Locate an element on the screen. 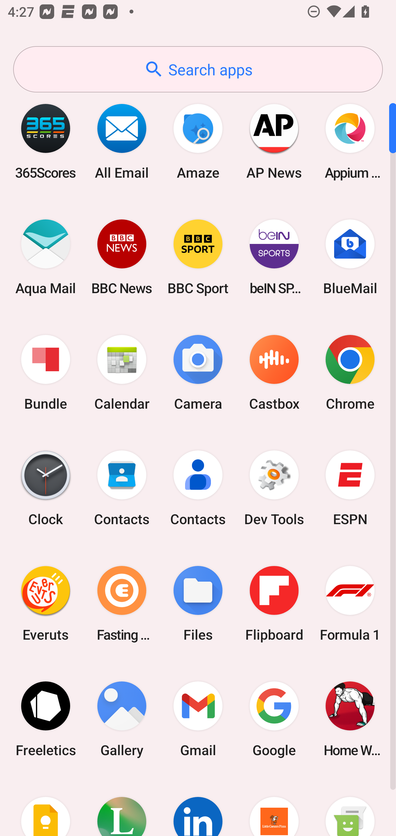  Dev Tools is located at coordinates (274, 488).